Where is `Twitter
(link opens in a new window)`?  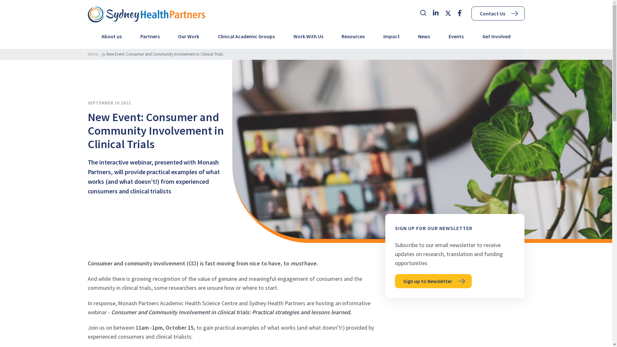
Twitter
(link opens in a new window) is located at coordinates (448, 13).